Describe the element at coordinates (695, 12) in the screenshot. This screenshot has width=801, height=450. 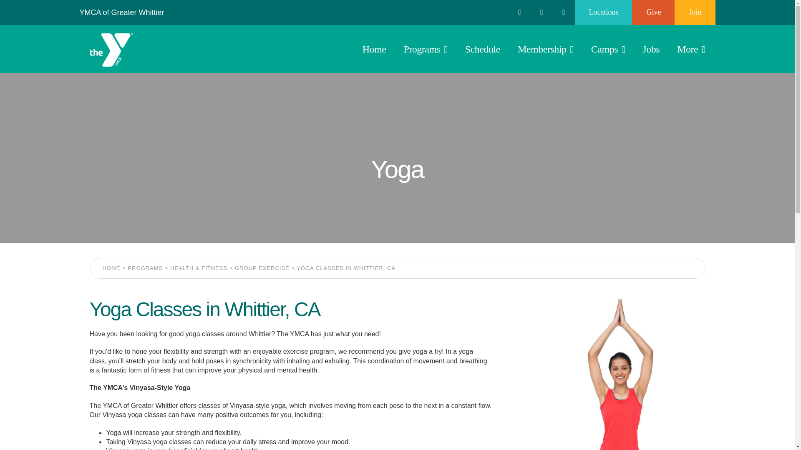
I see `Join` at that location.